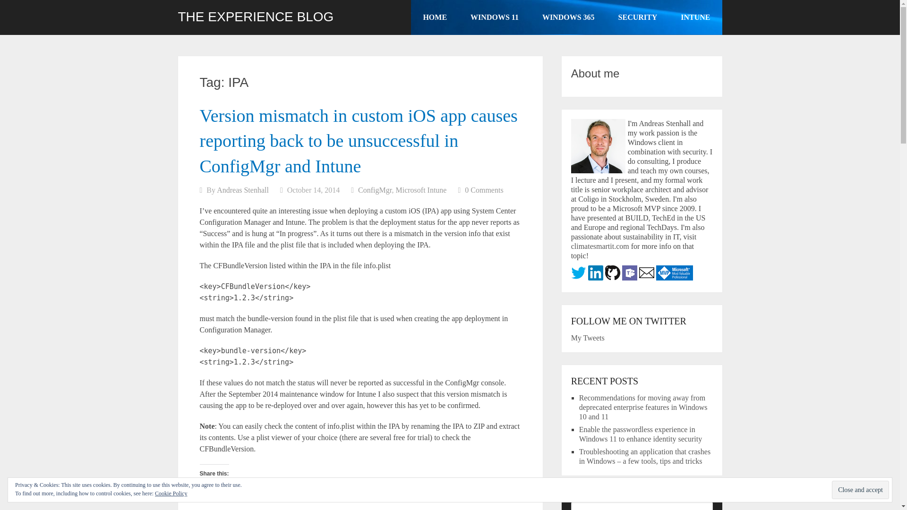 The image size is (907, 510). I want to click on HOME, so click(435, 17).